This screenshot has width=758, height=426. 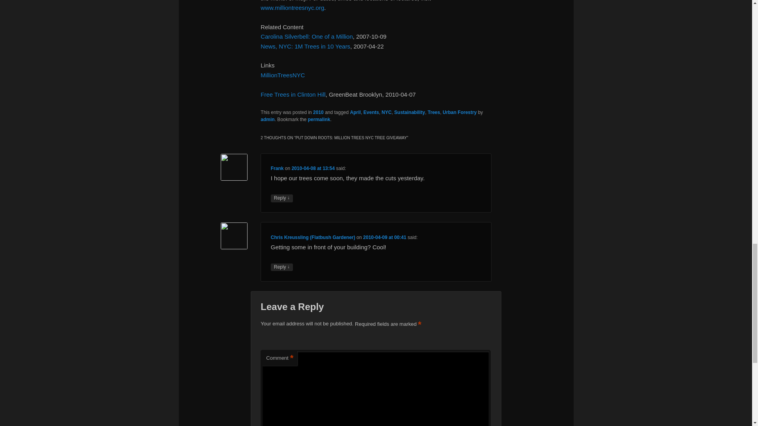 What do you see at coordinates (387, 112) in the screenshot?
I see `NYC` at bounding box center [387, 112].